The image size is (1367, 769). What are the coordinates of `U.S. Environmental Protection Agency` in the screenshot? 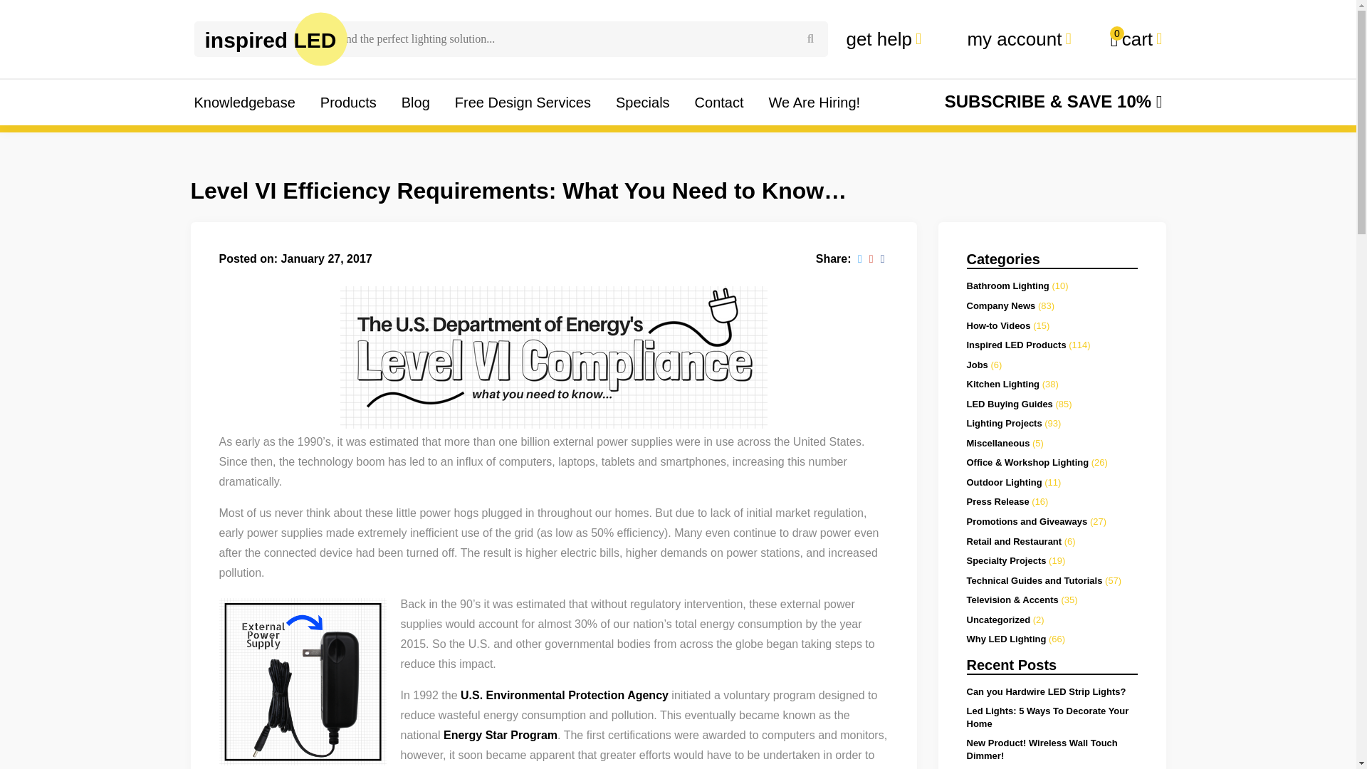 It's located at (564, 695).